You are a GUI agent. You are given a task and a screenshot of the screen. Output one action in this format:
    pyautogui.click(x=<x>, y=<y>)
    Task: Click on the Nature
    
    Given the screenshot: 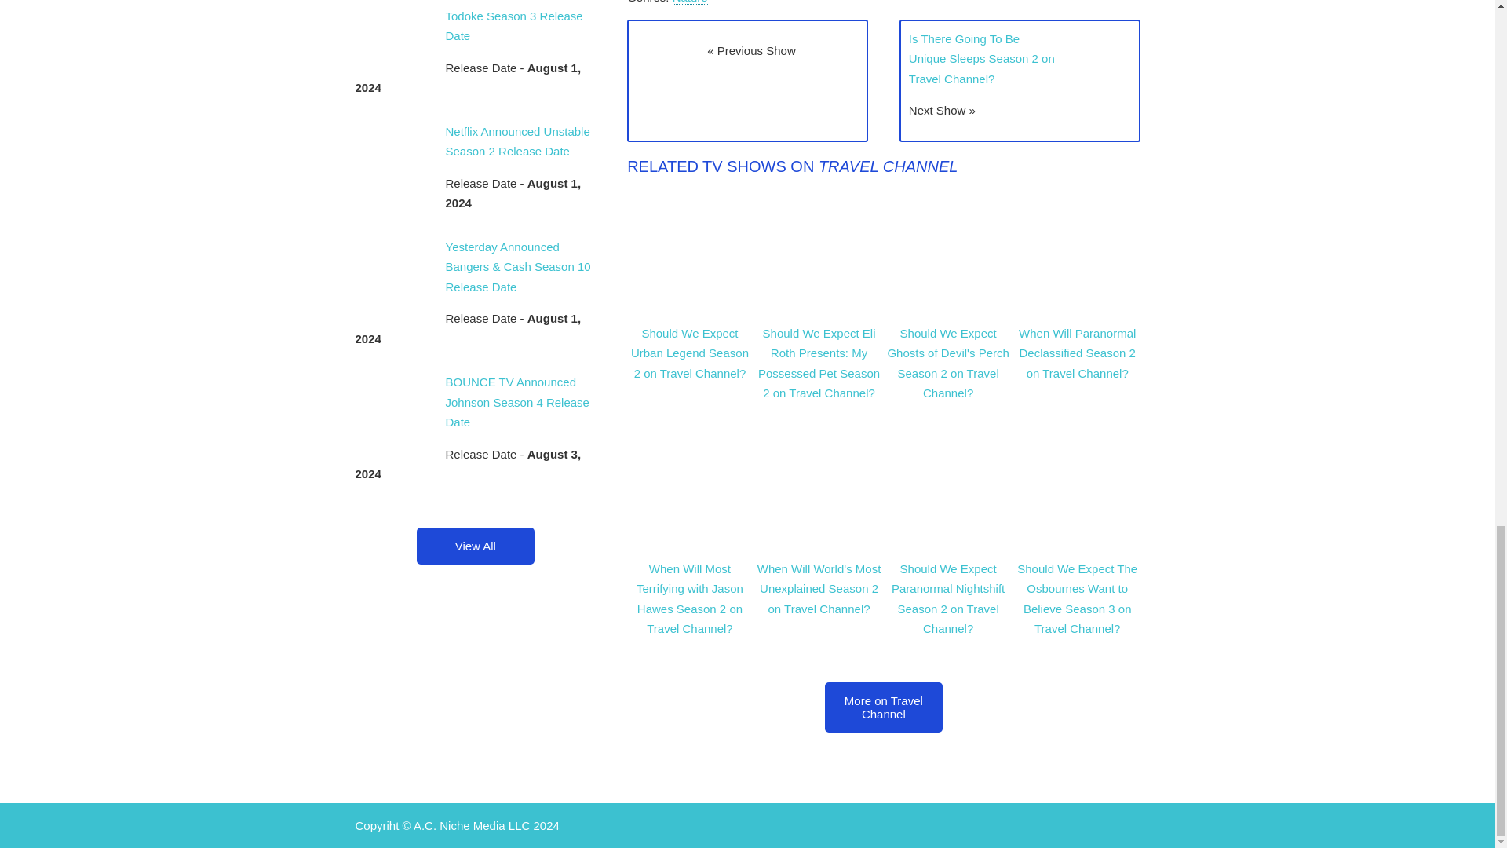 What is the action you would take?
    pyautogui.click(x=690, y=2)
    